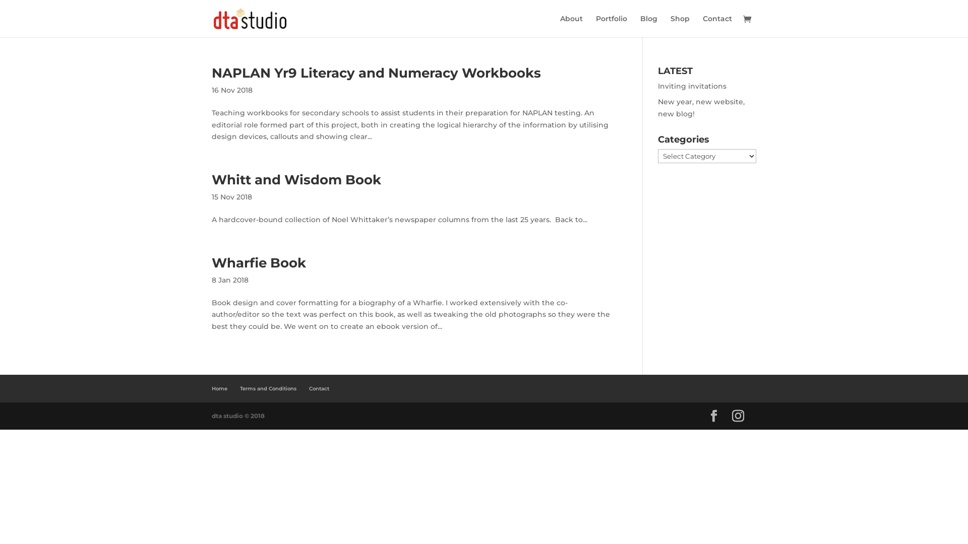 Image resolution: width=968 pixels, height=544 pixels. Describe the element at coordinates (701, 108) in the screenshot. I see `New year, new website, new blog!` at that location.